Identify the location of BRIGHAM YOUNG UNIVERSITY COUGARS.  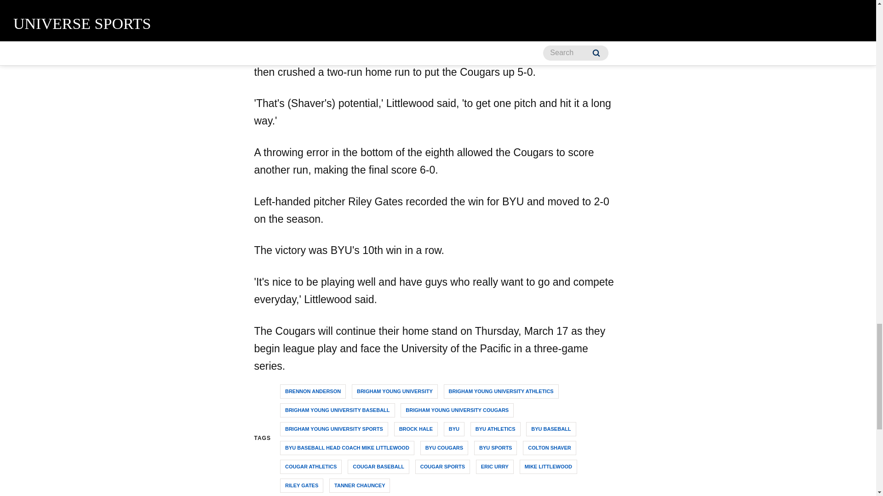
(457, 411).